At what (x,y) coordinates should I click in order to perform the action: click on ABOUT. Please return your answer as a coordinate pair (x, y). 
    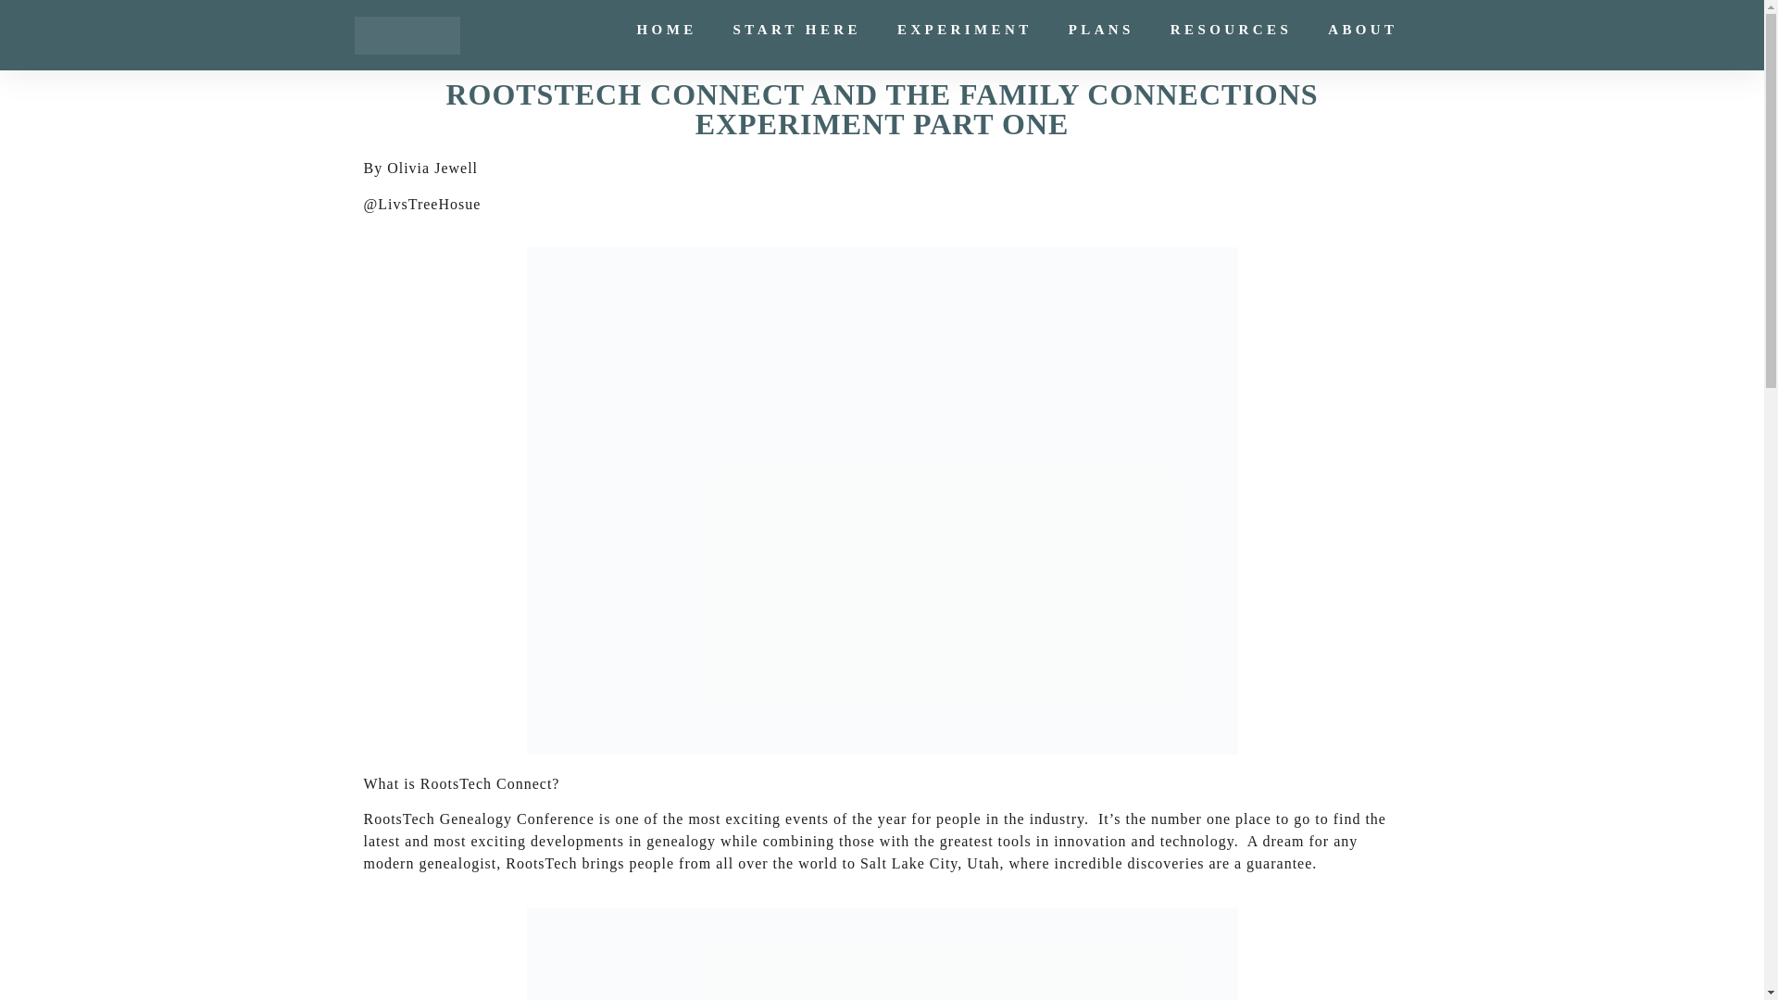
    Looking at the image, I should click on (1362, 30).